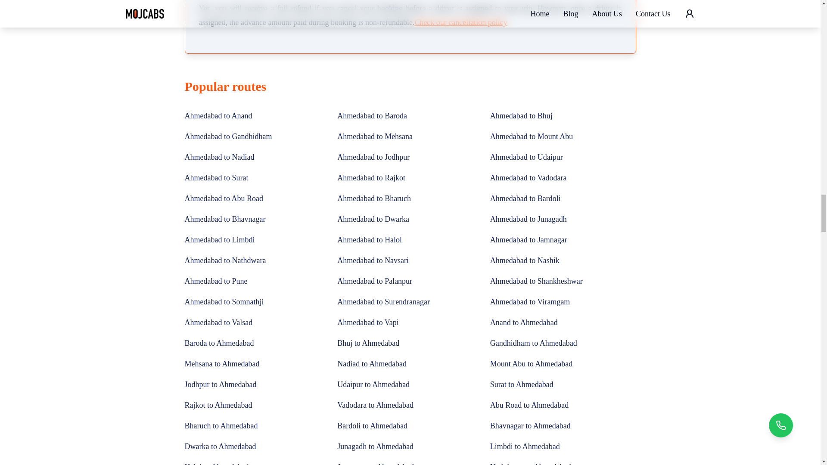  Describe the element at coordinates (373, 157) in the screenshot. I see `Ahmedabad to Jodhpur` at that location.